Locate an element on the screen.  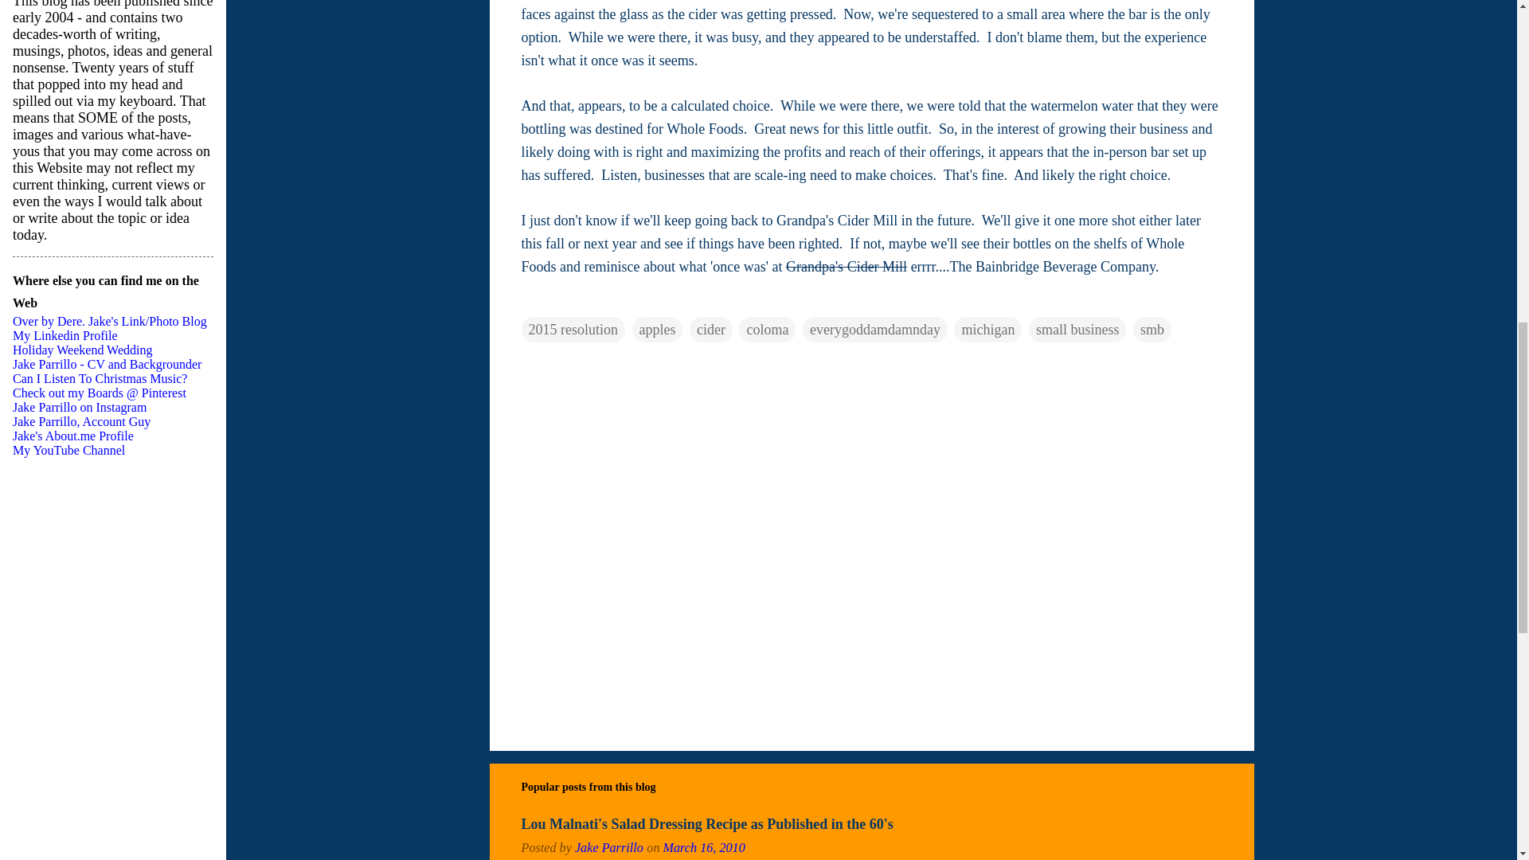
smb is located at coordinates (1152, 330).